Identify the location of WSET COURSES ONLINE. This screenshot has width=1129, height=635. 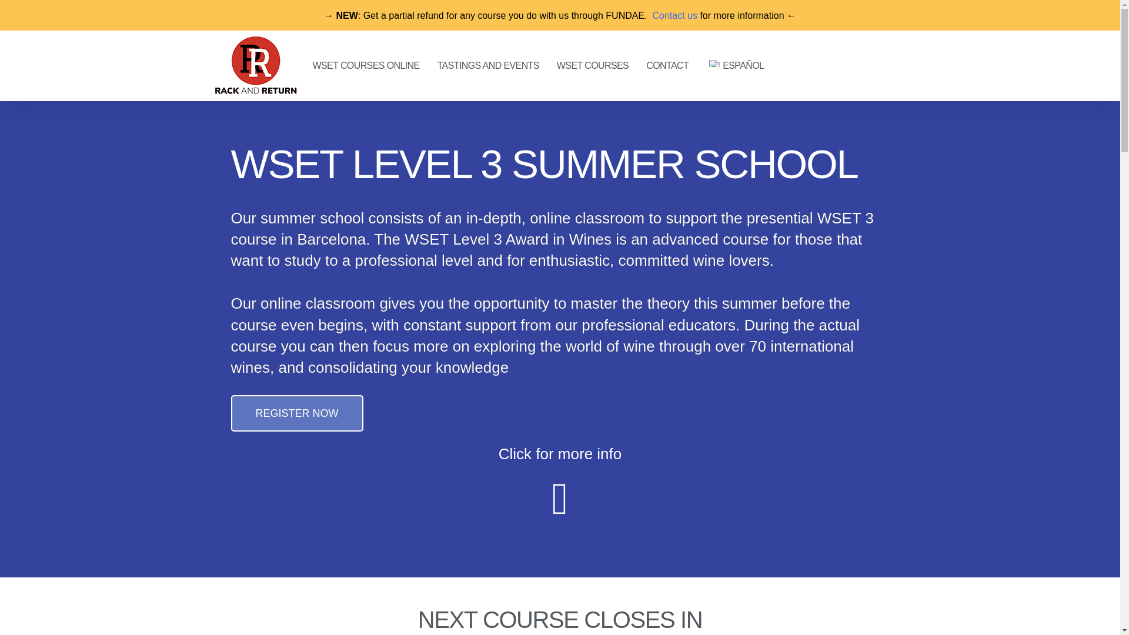
(366, 66).